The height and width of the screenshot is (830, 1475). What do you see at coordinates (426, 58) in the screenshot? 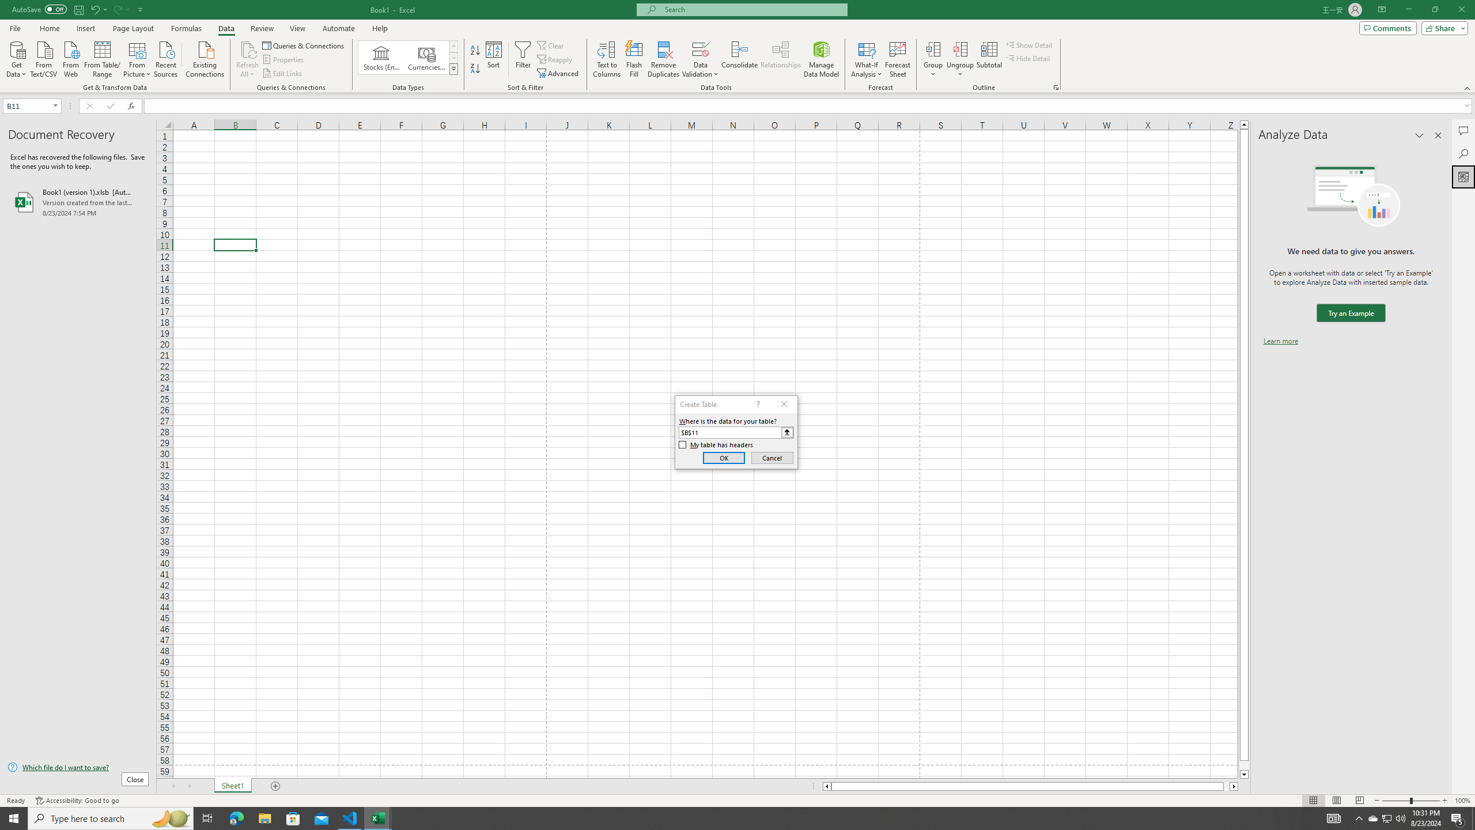
I see `Currencies (English)` at bounding box center [426, 58].